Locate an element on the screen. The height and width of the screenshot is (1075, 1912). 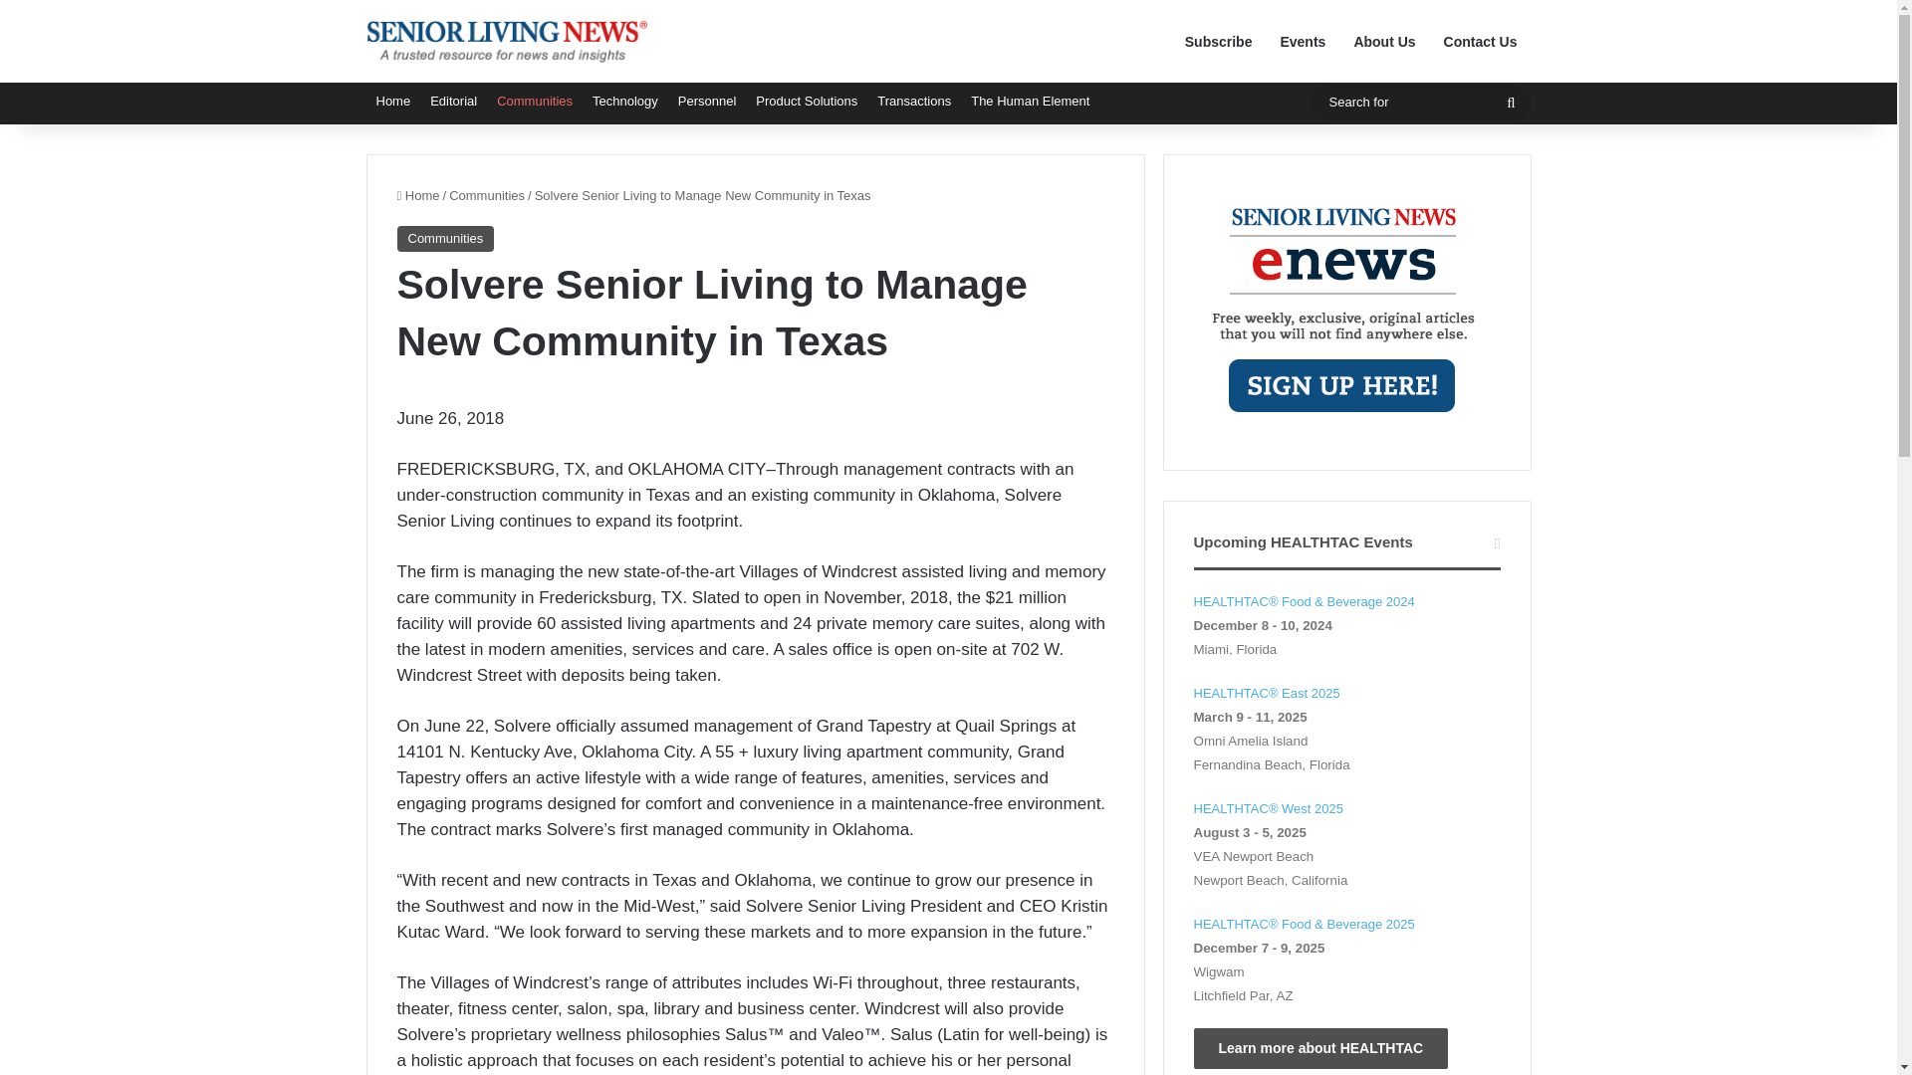
Product Solutions is located at coordinates (807, 102).